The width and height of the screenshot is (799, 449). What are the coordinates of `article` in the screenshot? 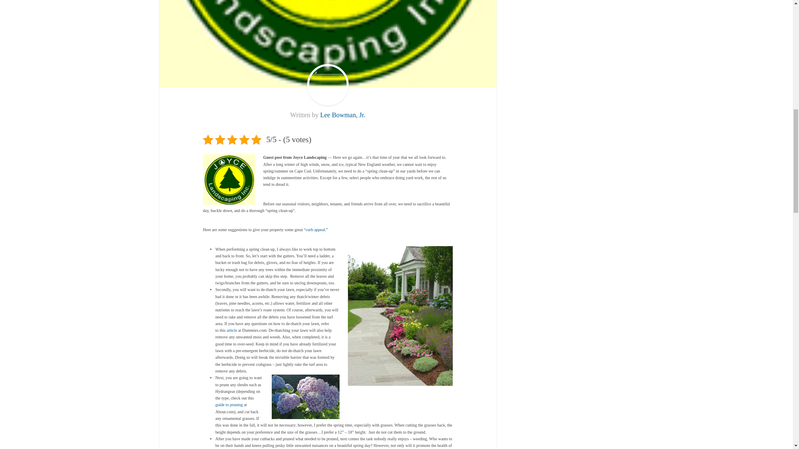 It's located at (232, 330).